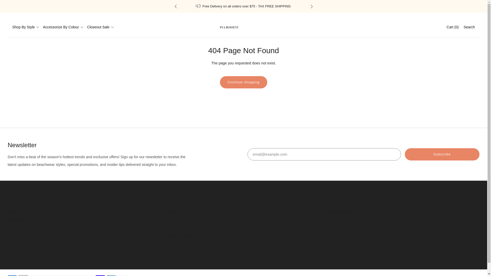  I want to click on Shop Pay, so click(100, 274).